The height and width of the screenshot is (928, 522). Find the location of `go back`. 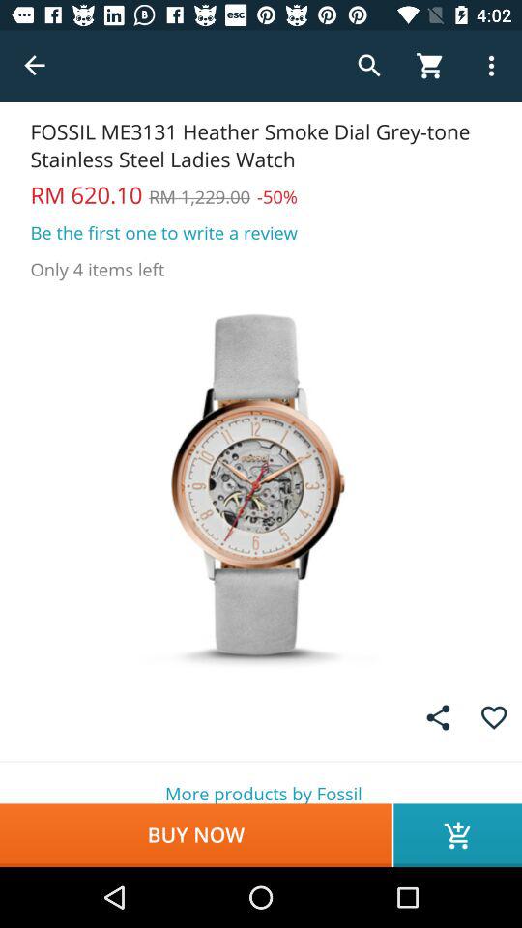

go back is located at coordinates (35, 66).